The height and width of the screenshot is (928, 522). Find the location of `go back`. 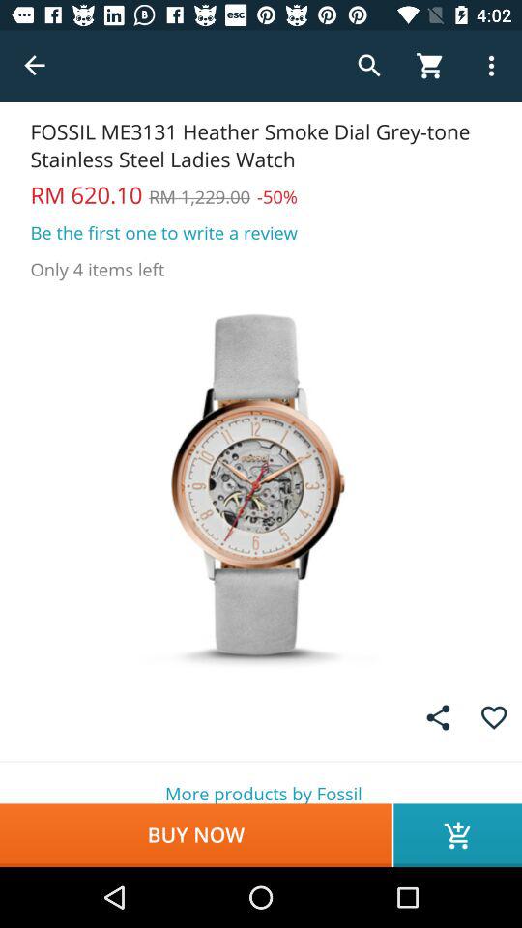

go back is located at coordinates (35, 66).